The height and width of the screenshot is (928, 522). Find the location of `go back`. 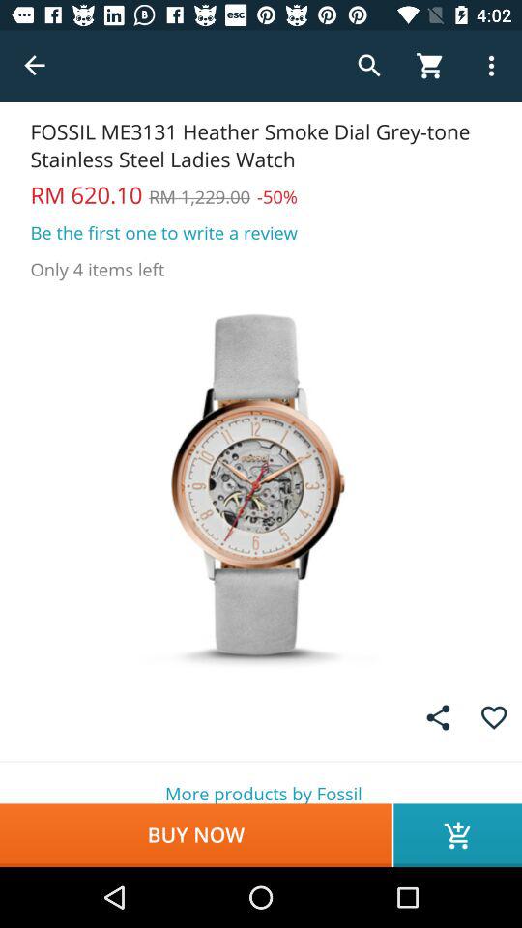

go back is located at coordinates (35, 66).